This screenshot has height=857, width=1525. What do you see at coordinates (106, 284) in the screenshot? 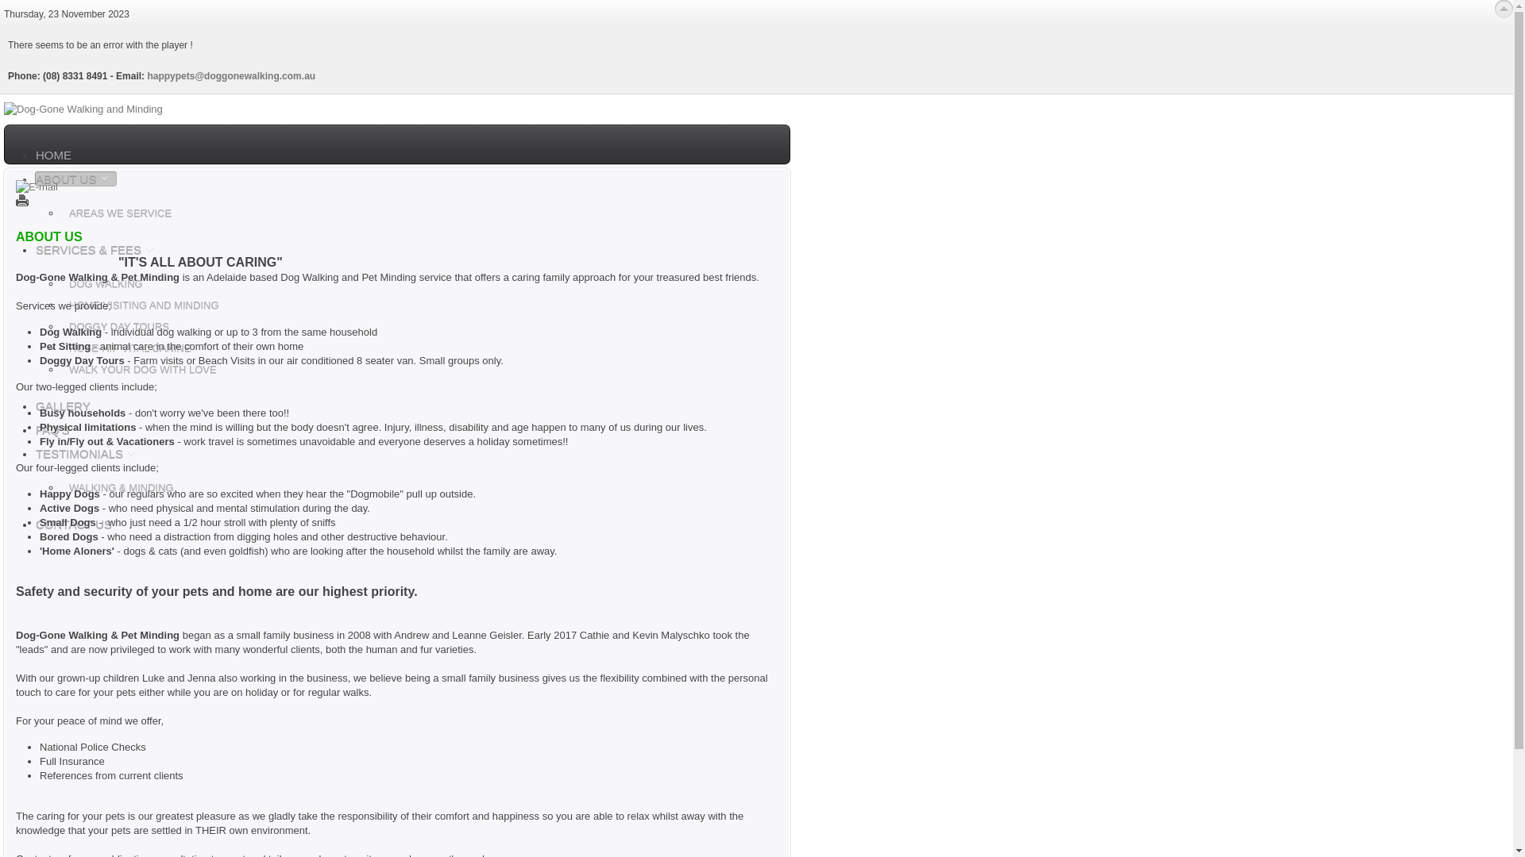
I see `DOG WALKING` at bounding box center [106, 284].